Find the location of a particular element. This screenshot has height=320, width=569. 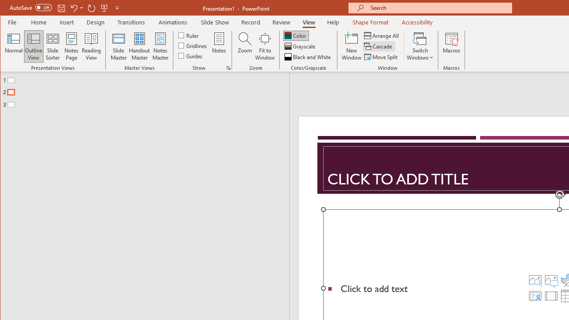

Switch Windows is located at coordinates (420, 46).